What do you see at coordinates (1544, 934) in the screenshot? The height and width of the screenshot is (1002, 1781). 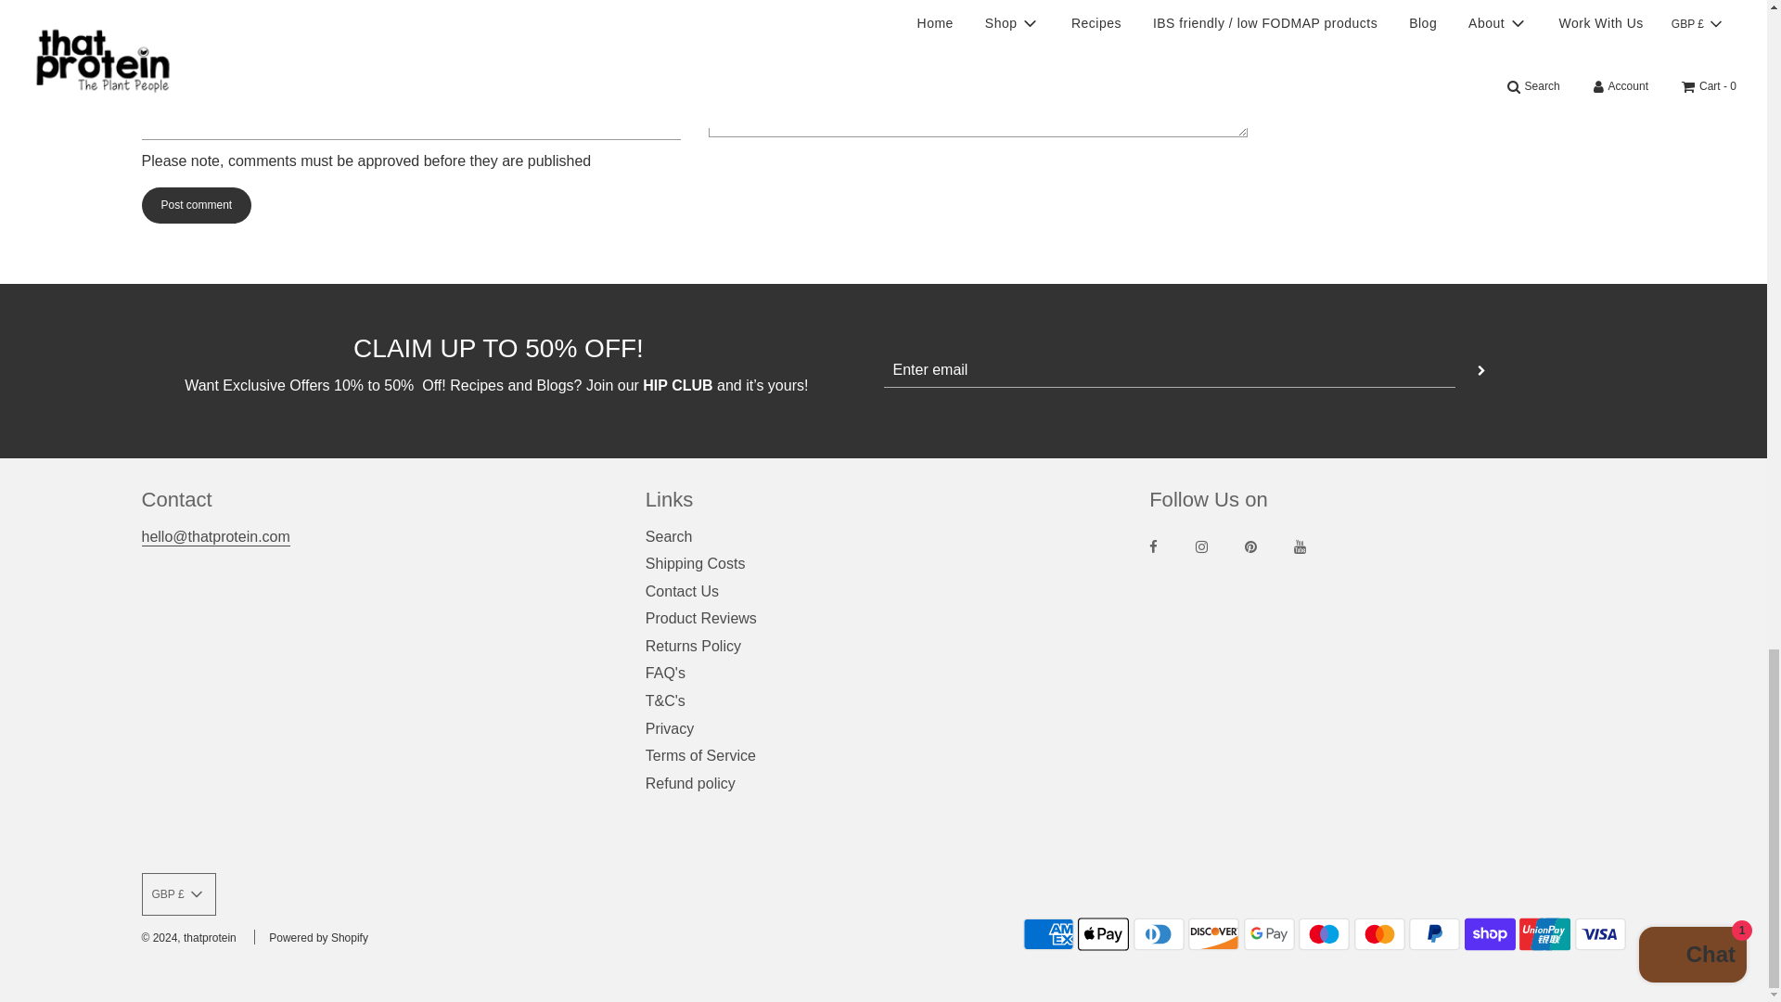 I see `Union Pay` at bounding box center [1544, 934].